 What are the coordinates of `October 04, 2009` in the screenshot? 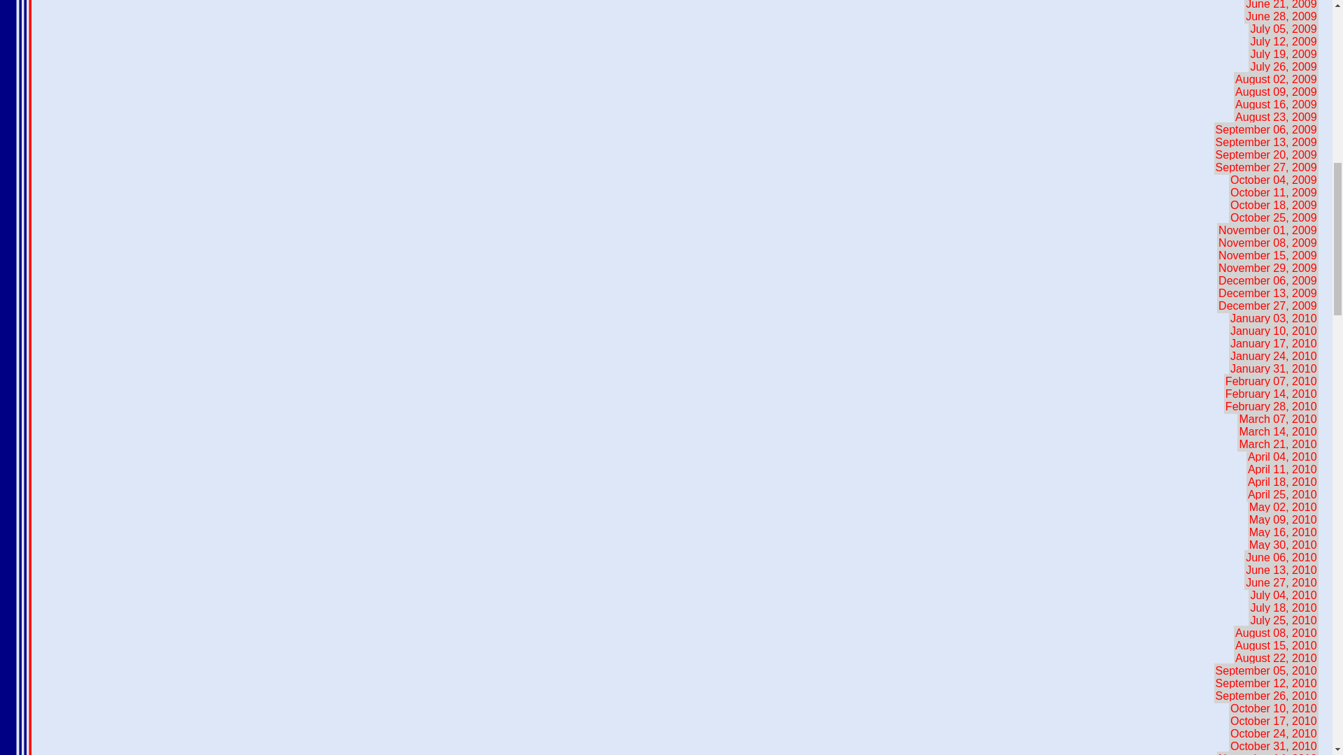 It's located at (1273, 180).